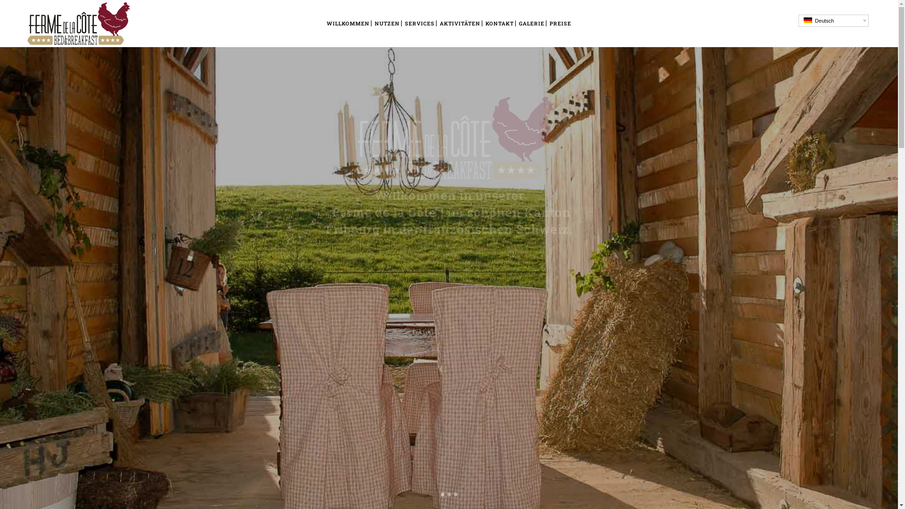 The image size is (905, 509). What do you see at coordinates (348, 24) in the screenshot?
I see `WILLKOMMEN` at bounding box center [348, 24].